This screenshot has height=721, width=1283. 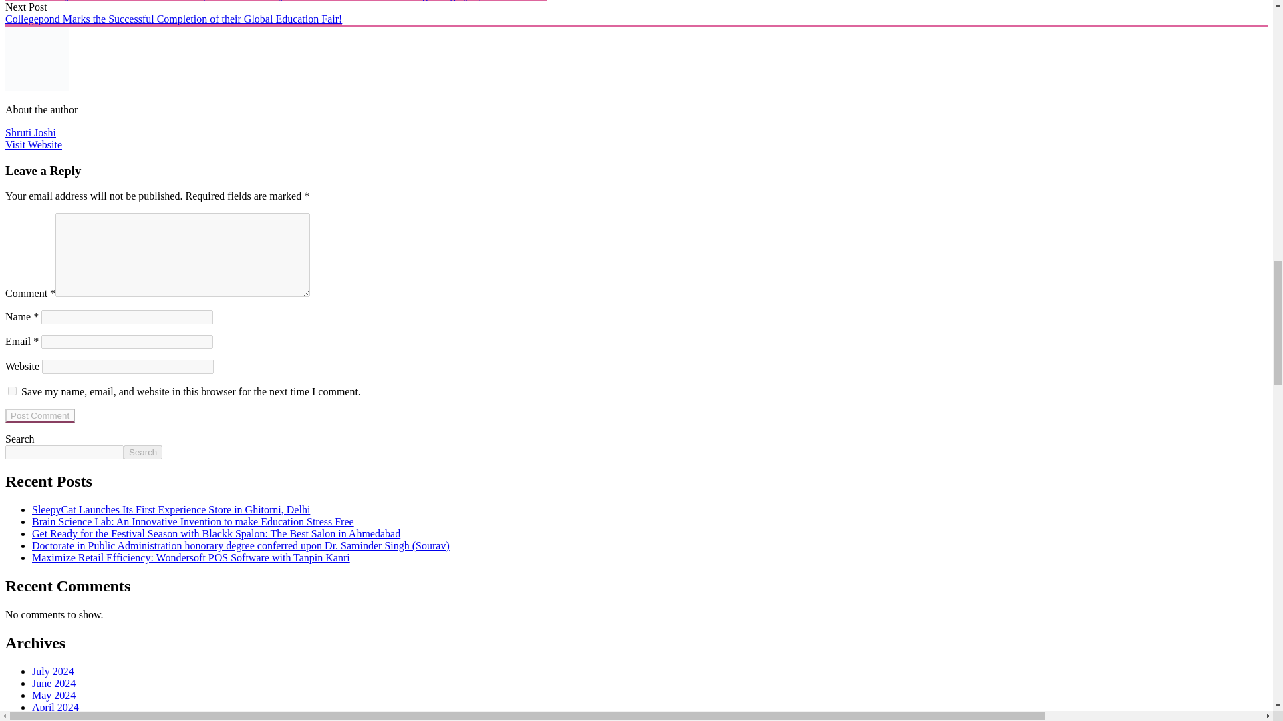 I want to click on May 2024, so click(x=53, y=694).